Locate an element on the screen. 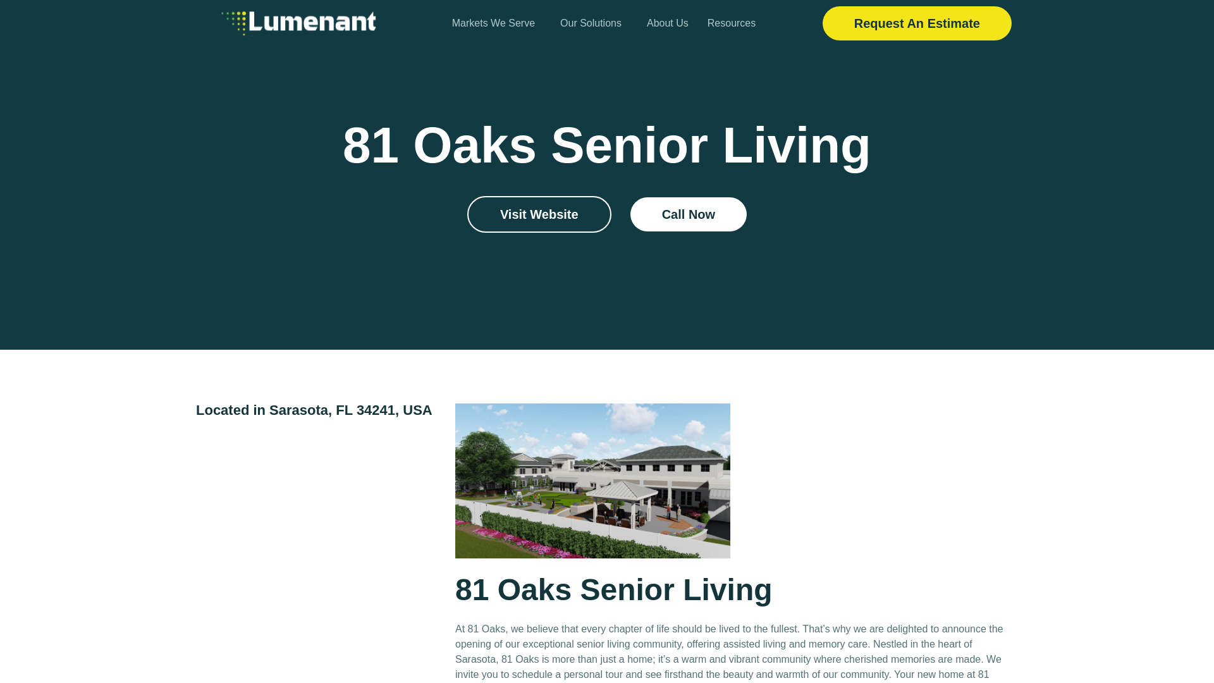  Resources is located at coordinates (735, 23).